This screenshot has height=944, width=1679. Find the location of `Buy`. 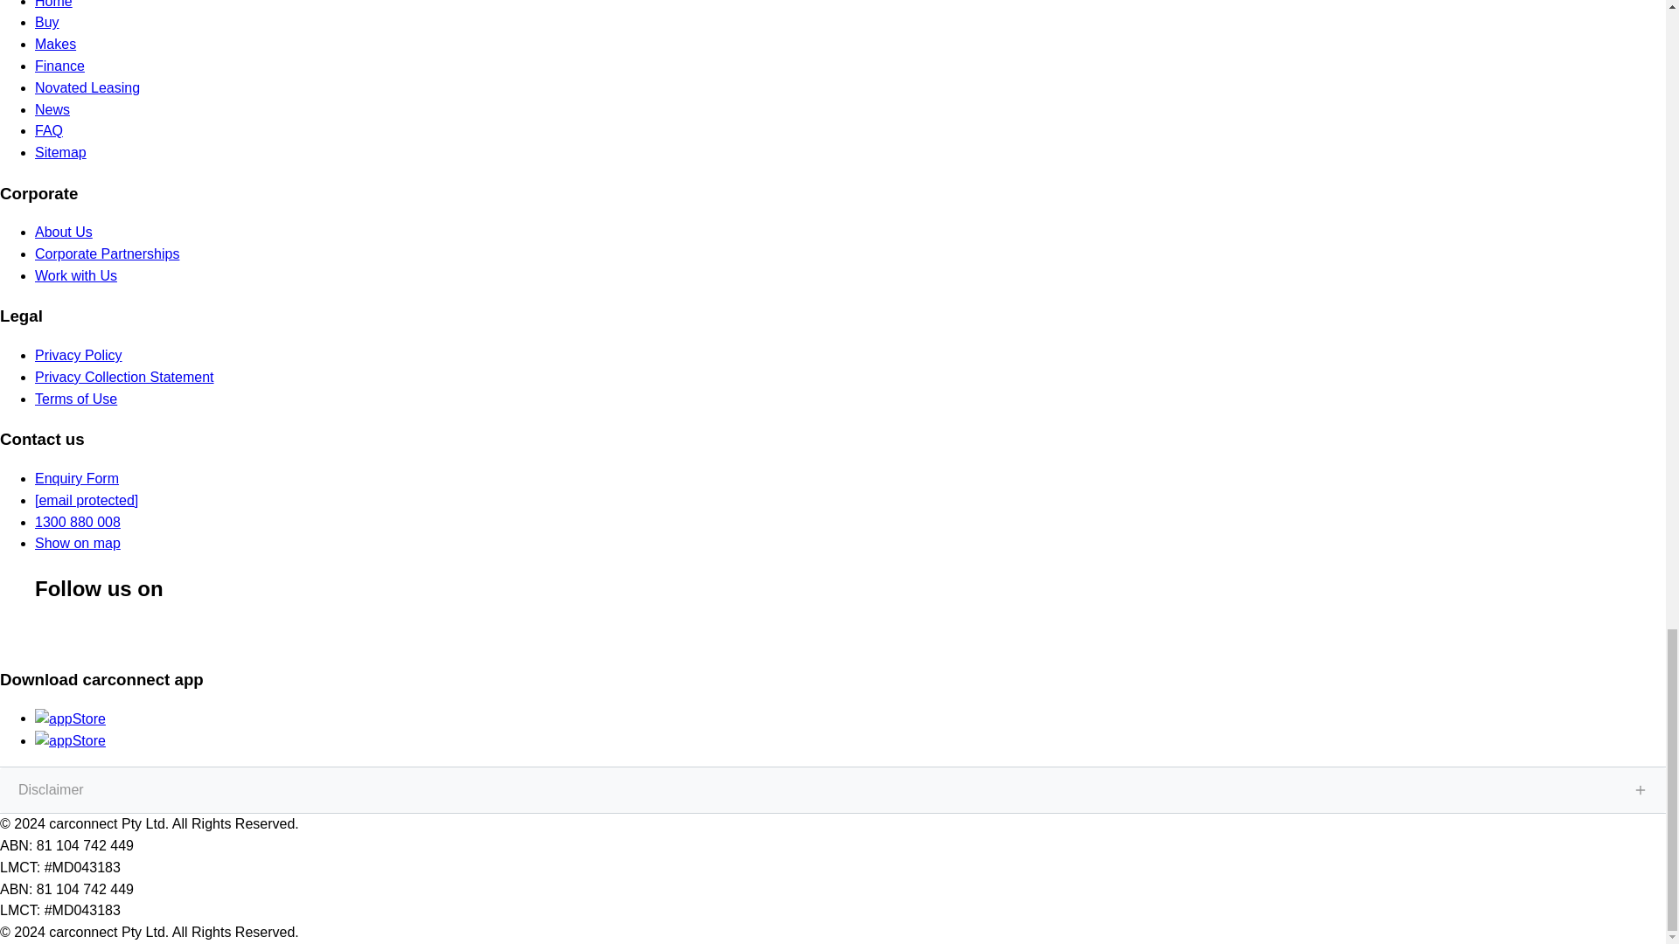

Buy is located at coordinates (47, 22).